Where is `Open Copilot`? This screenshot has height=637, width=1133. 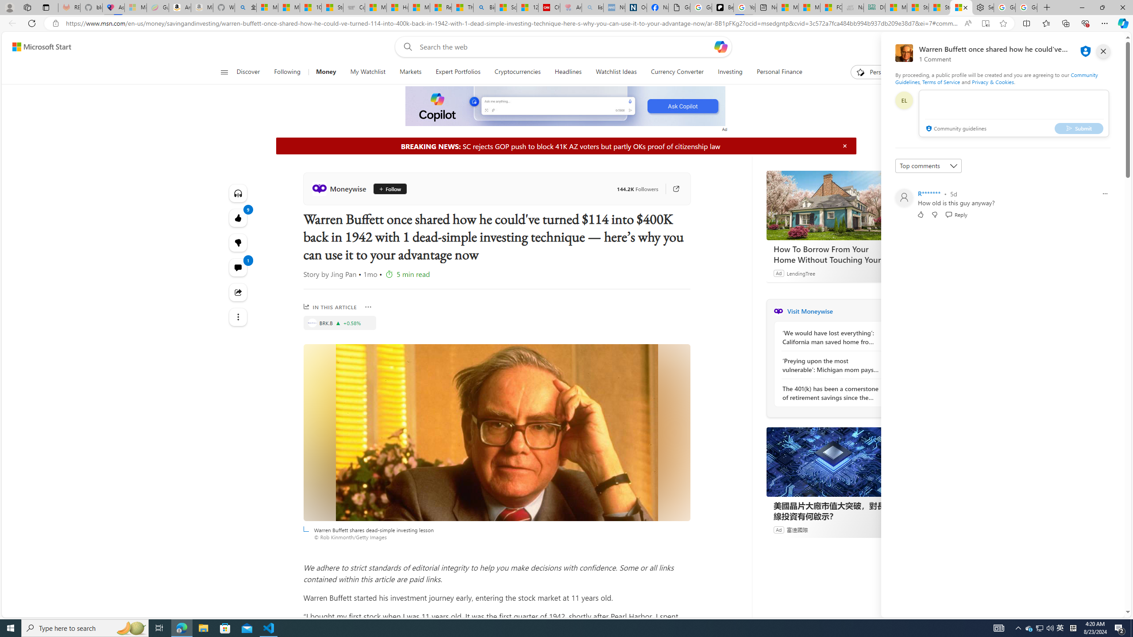
Open Copilot is located at coordinates (721, 47).